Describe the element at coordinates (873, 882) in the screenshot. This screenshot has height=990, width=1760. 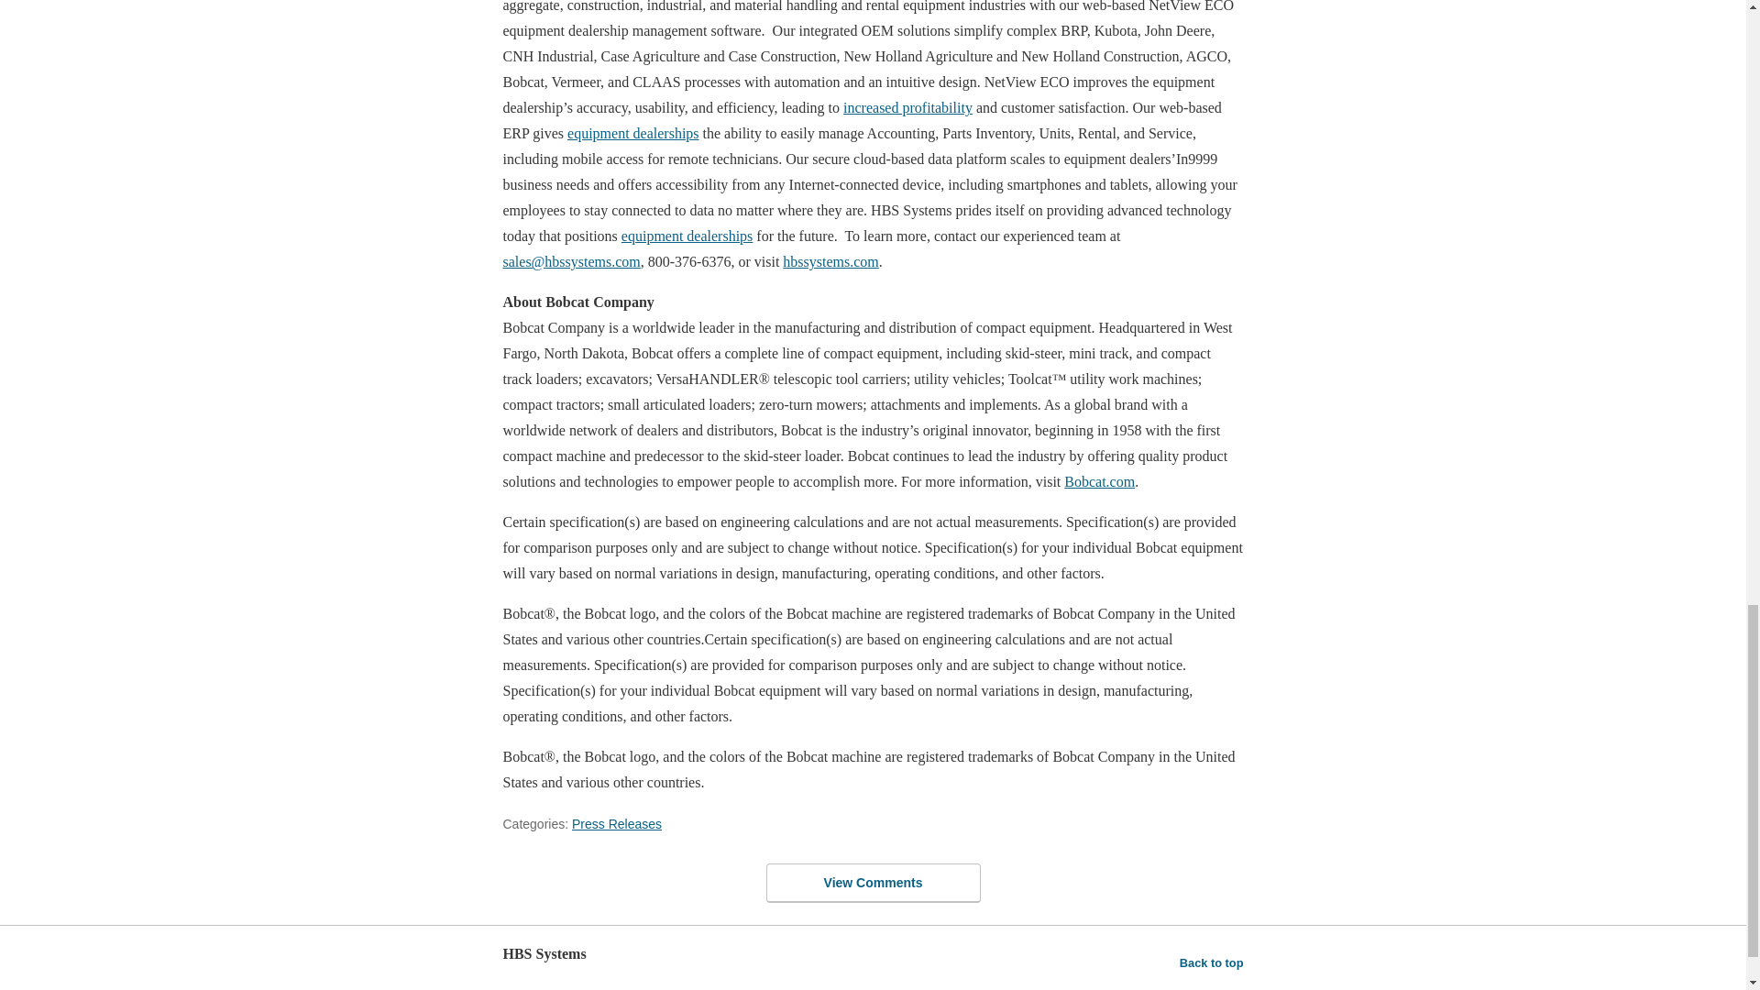
I see `View Comments` at that location.